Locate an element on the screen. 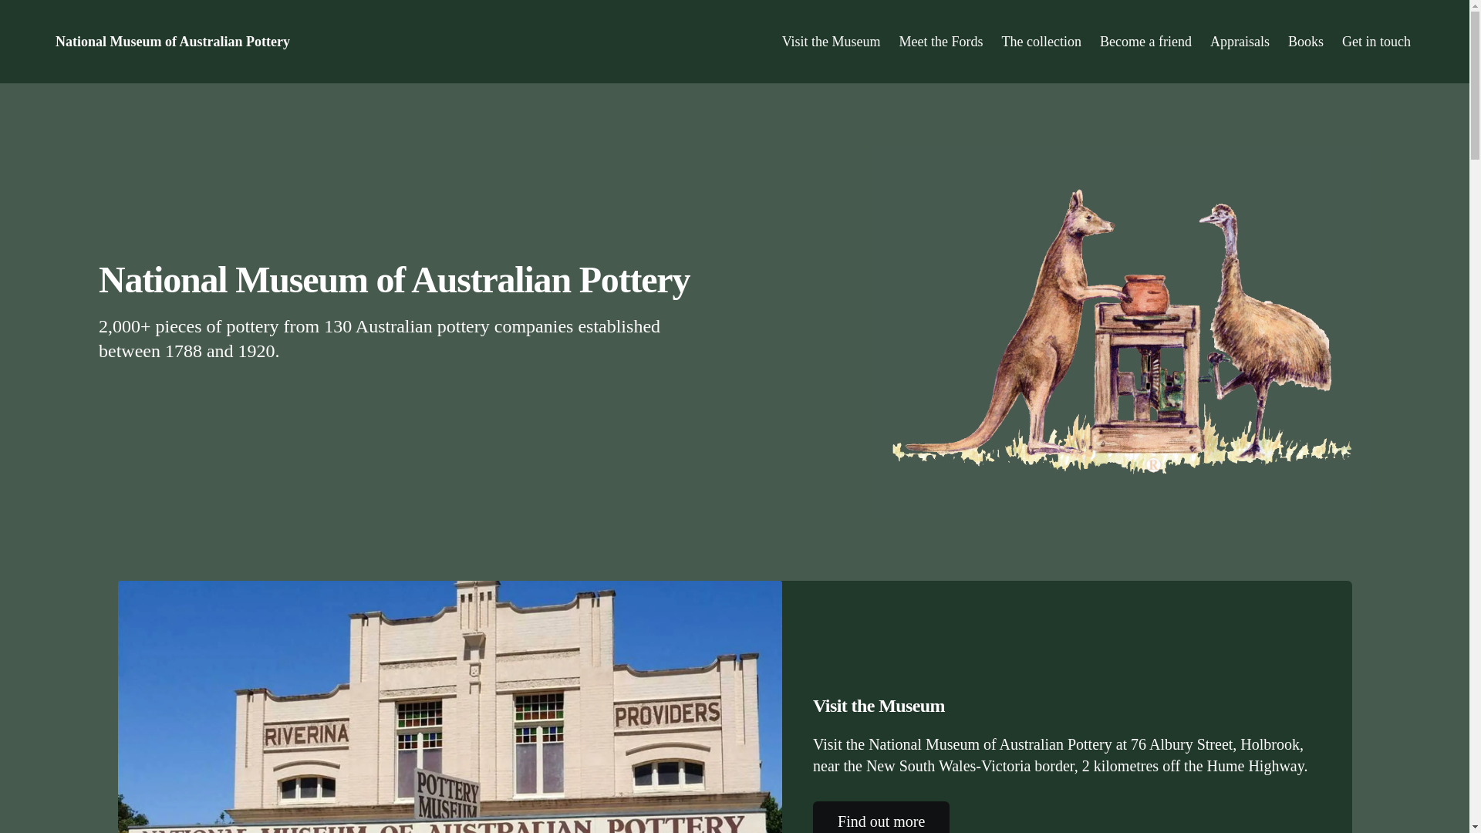  Appraisals is located at coordinates (1240, 42).